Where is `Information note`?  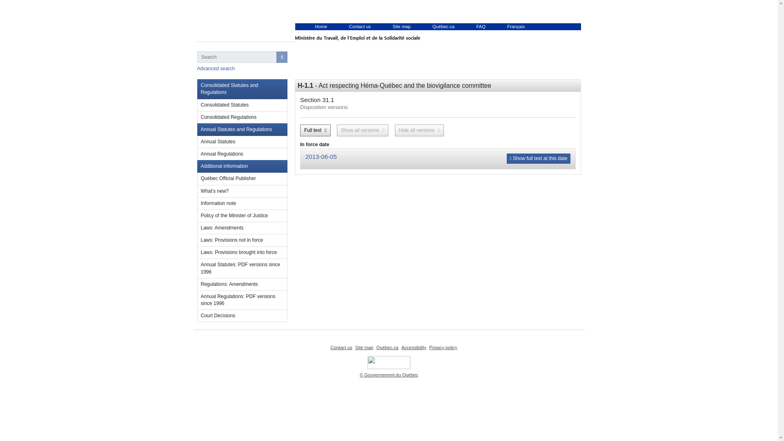
Information note is located at coordinates (242, 203).